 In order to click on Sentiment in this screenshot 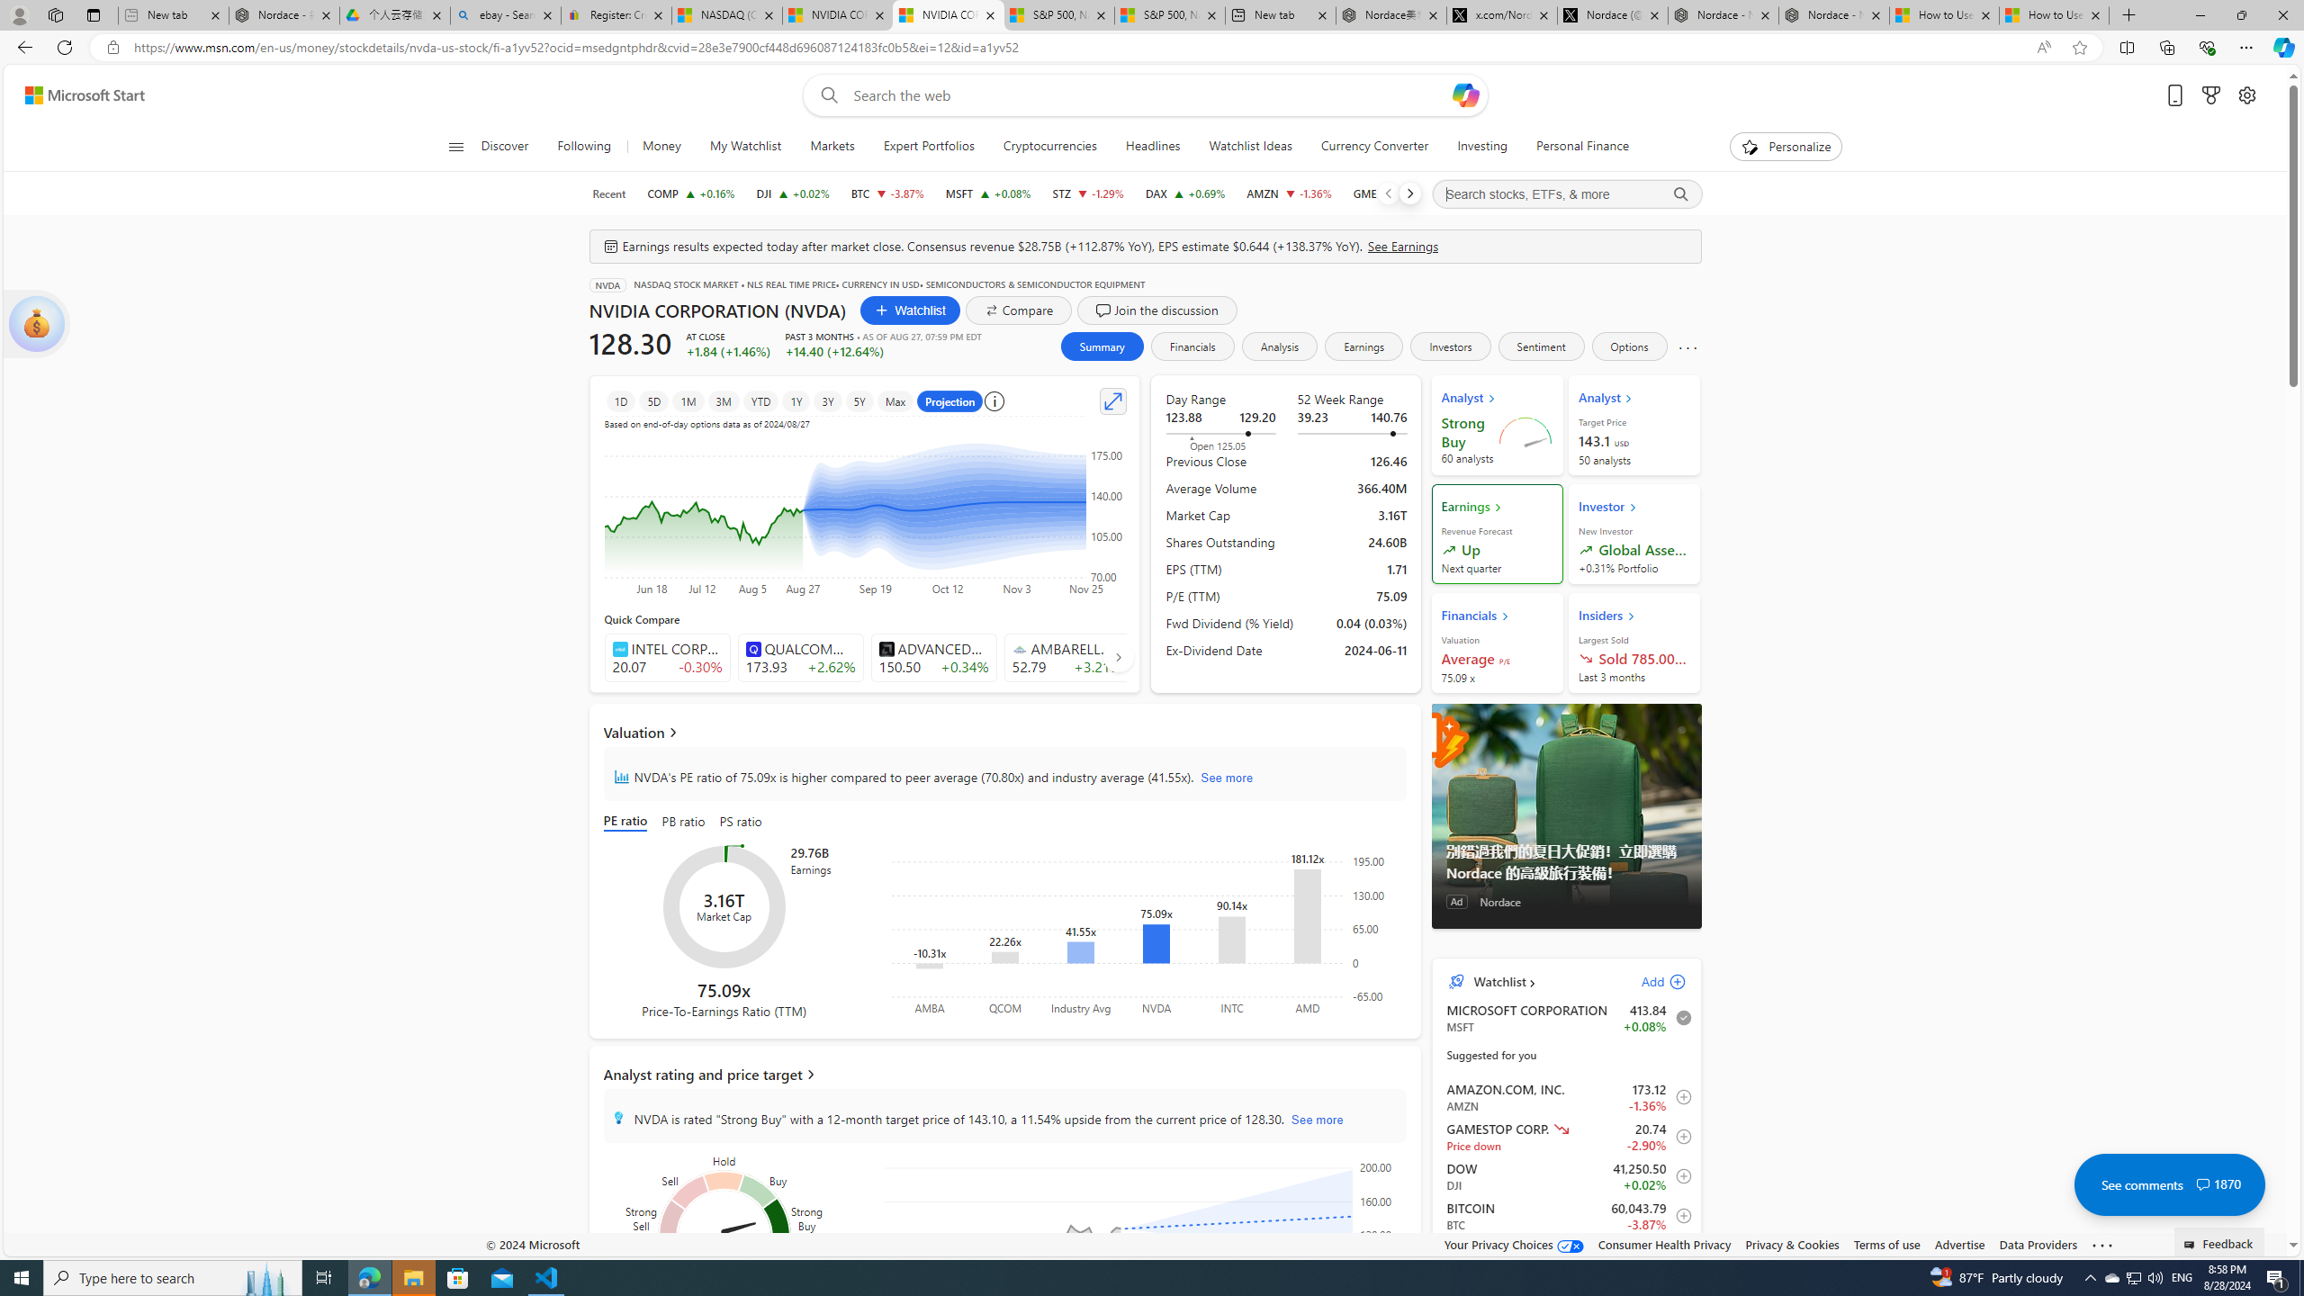, I will do `click(1541, 346)`.